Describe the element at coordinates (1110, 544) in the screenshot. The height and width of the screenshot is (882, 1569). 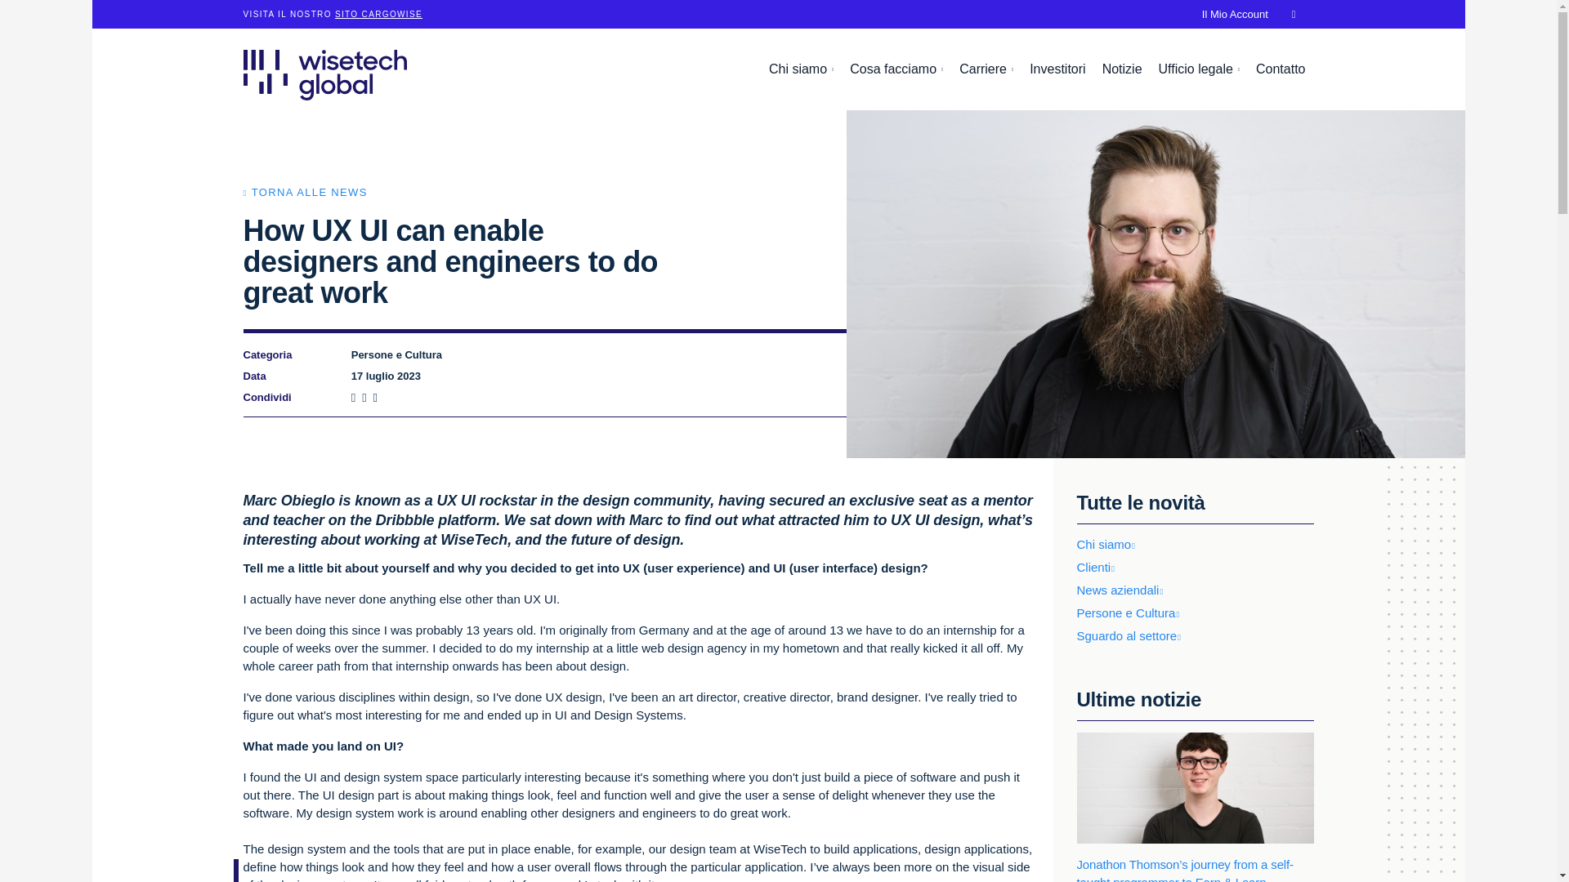
I see `Chi siamo` at that location.